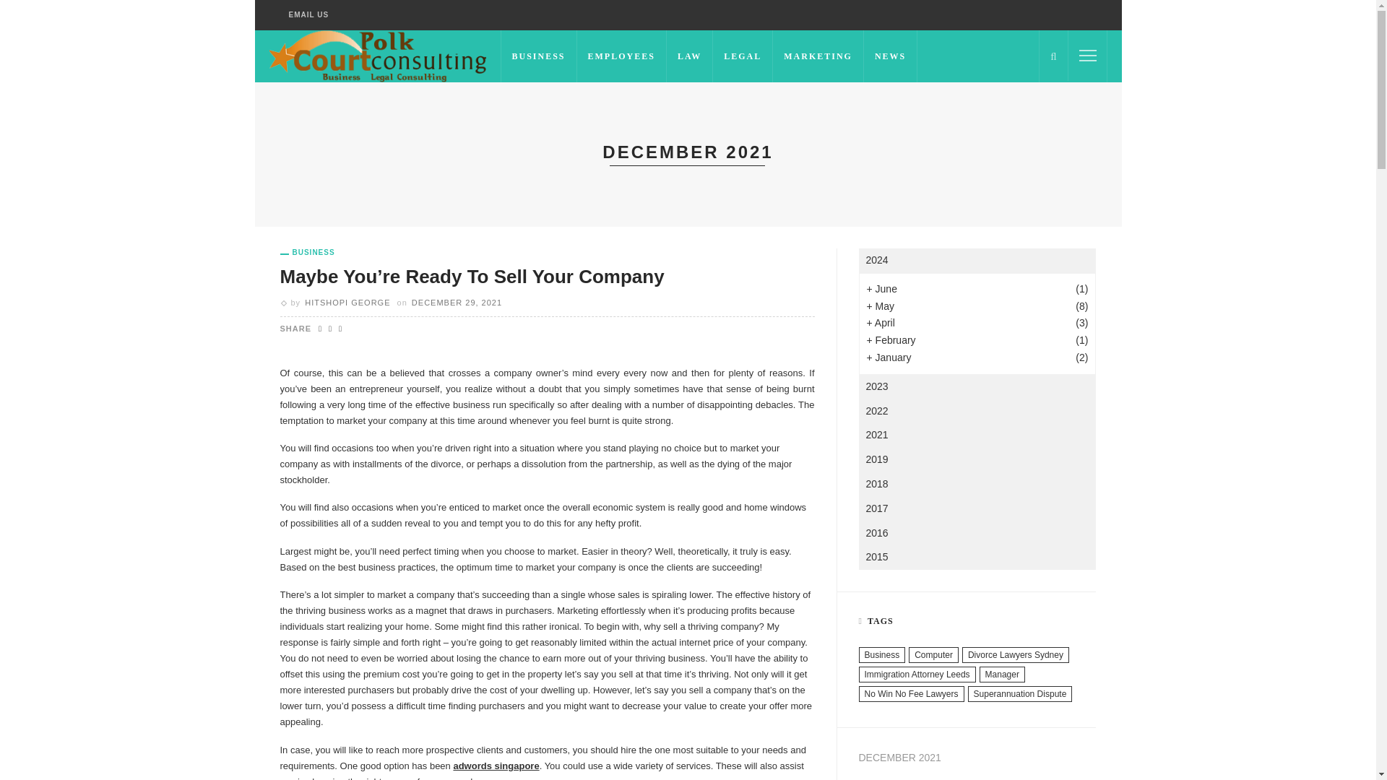 This screenshot has width=1387, height=780. Describe the element at coordinates (890, 56) in the screenshot. I see `NEWS` at that location.